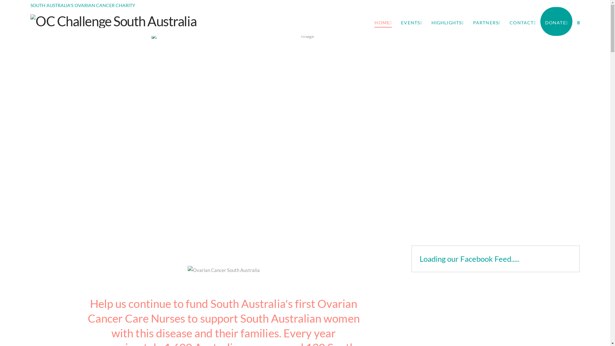  Describe the element at coordinates (447, 21) in the screenshot. I see `HIGHLIGHTS` at that location.